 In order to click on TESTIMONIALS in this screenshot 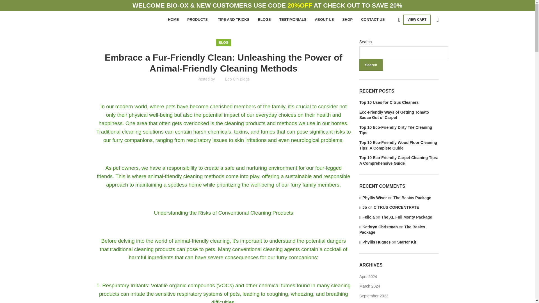, I will do `click(293, 19)`.